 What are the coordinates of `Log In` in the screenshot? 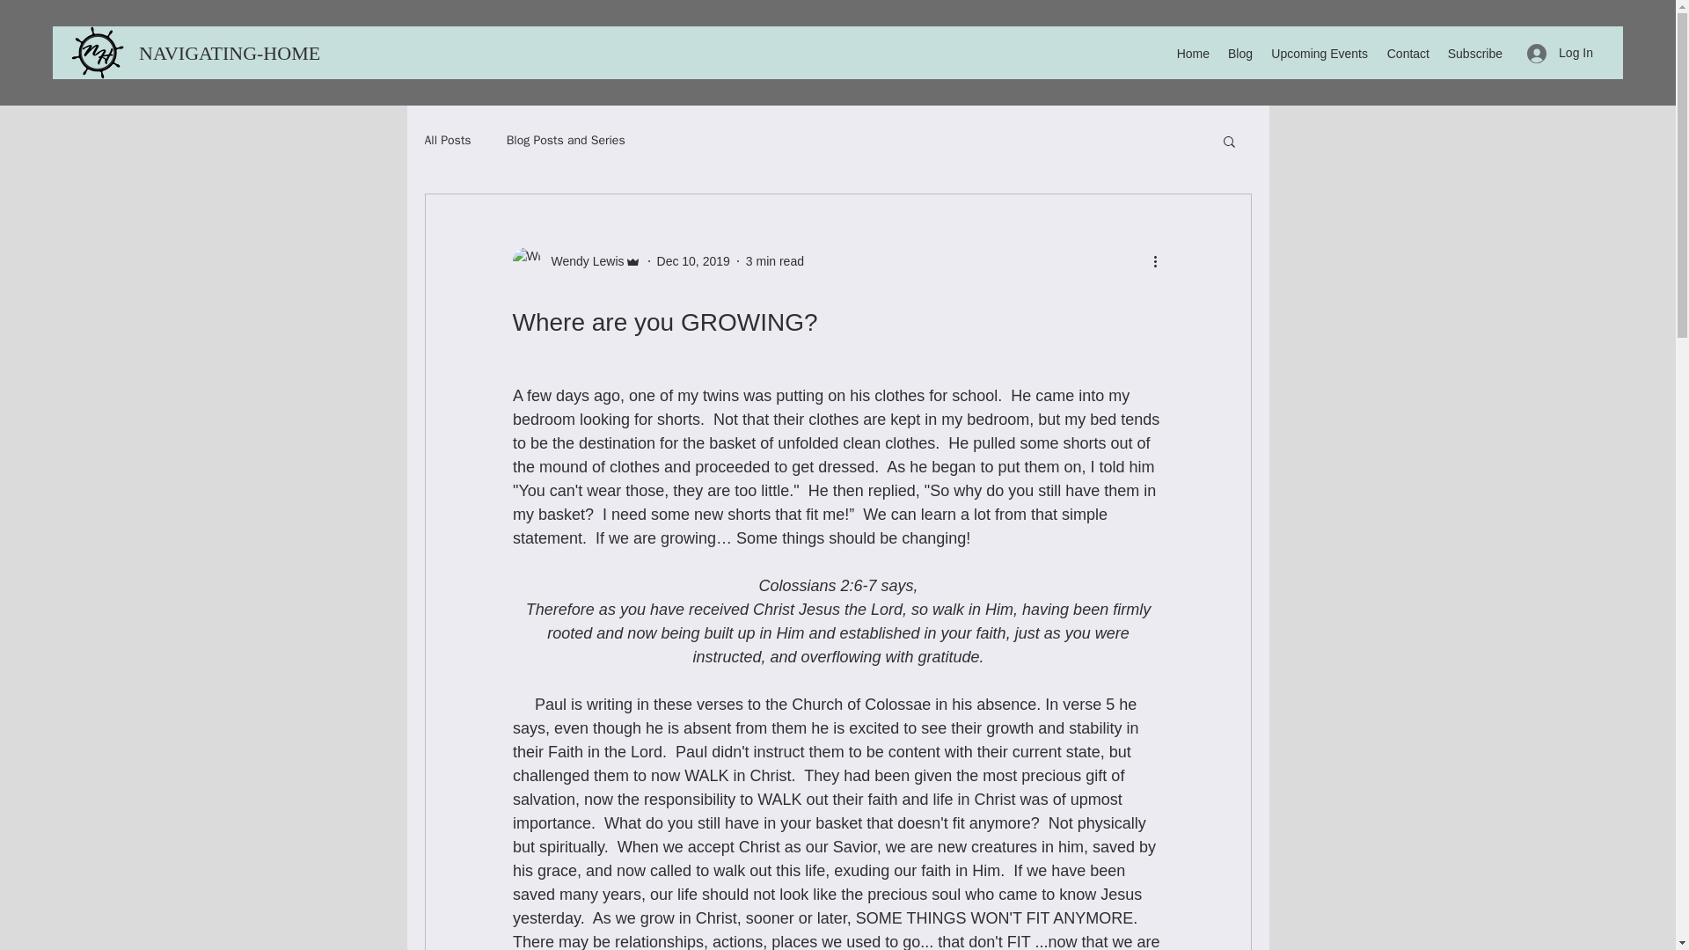 It's located at (1561, 53).